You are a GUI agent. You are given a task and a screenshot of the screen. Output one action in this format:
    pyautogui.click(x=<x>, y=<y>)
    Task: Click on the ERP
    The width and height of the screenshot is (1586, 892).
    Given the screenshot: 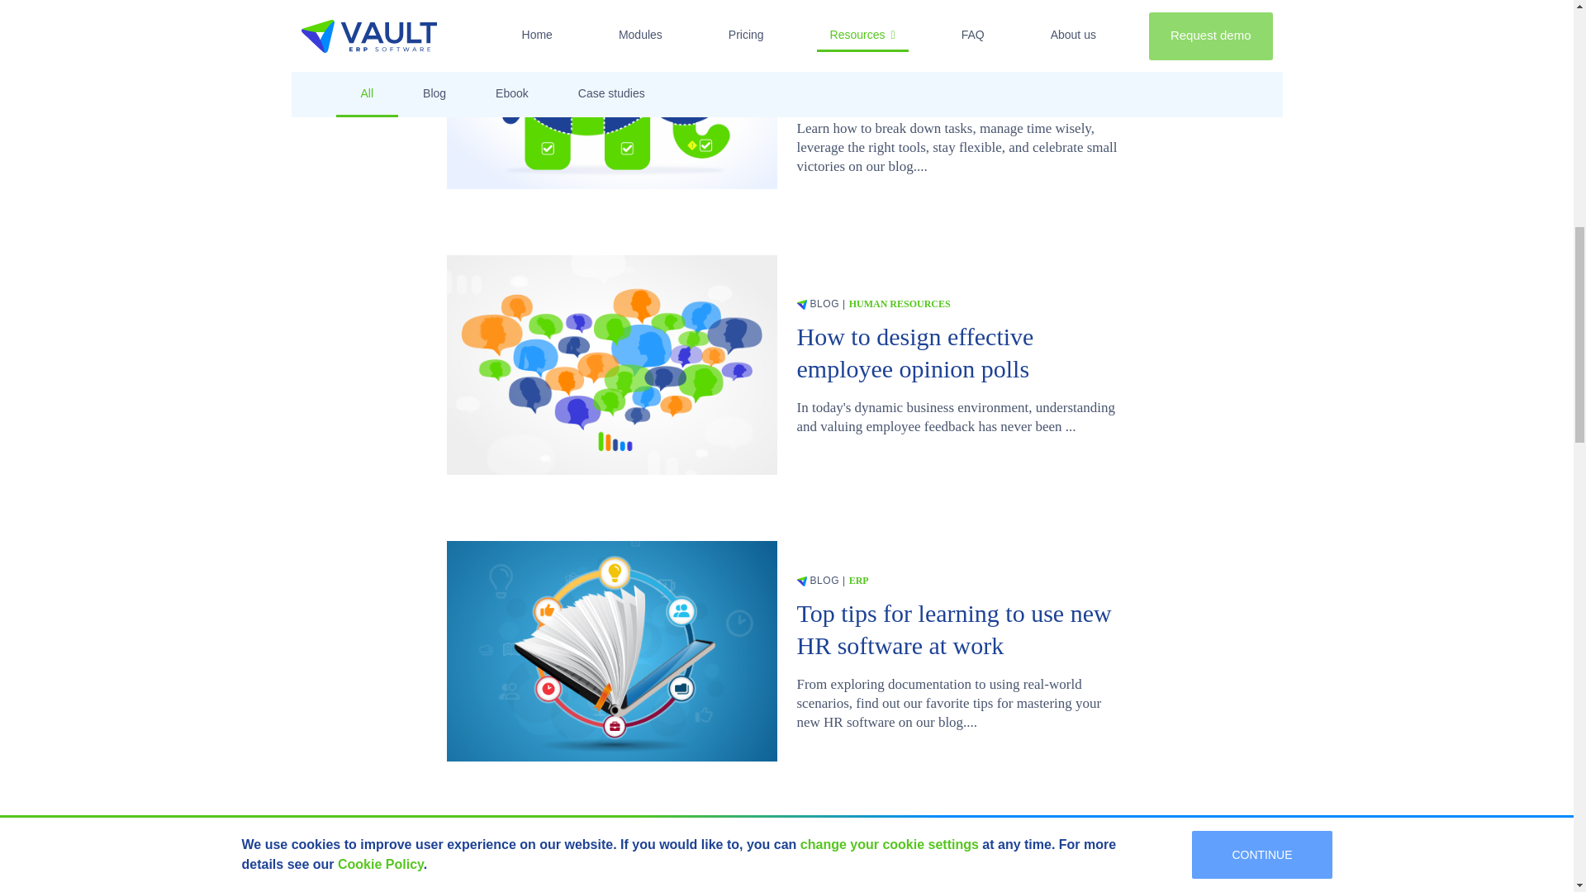 What is the action you would take?
    pyautogui.click(x=859, y=850)
    